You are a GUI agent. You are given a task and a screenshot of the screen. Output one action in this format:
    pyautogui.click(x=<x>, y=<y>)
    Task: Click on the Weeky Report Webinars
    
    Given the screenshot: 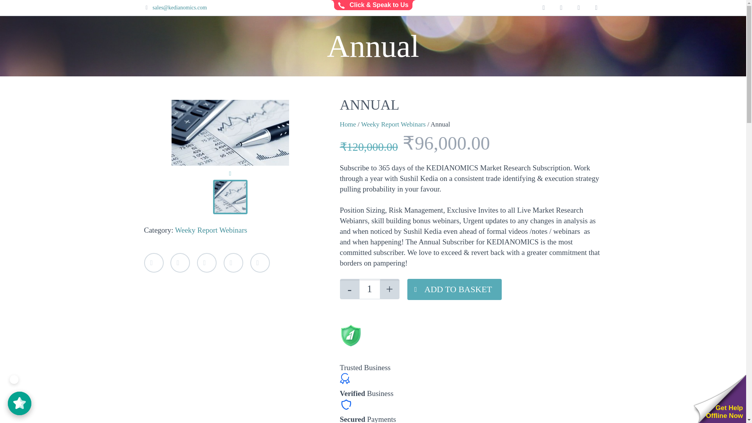 What is the action you would take?
    pyautogui.click(x=211, y=230)
    